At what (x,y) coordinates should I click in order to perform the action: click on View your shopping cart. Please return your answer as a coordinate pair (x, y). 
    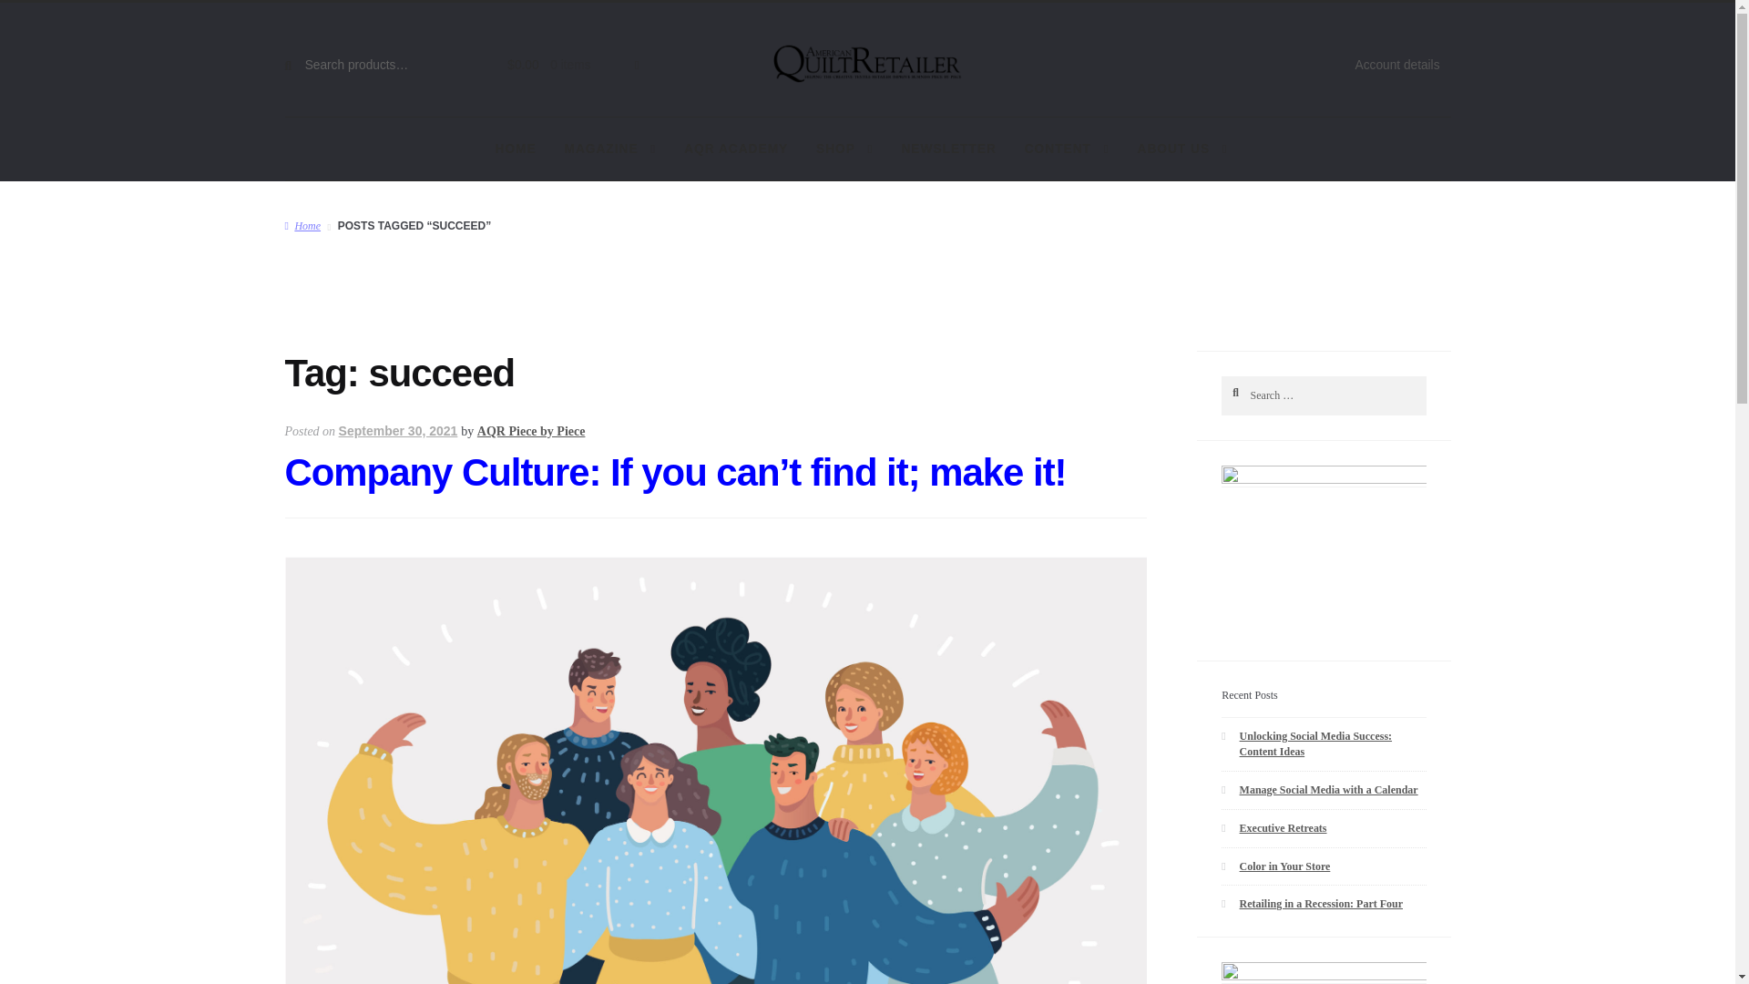
    Looking at the image, I should click on (563, 66).